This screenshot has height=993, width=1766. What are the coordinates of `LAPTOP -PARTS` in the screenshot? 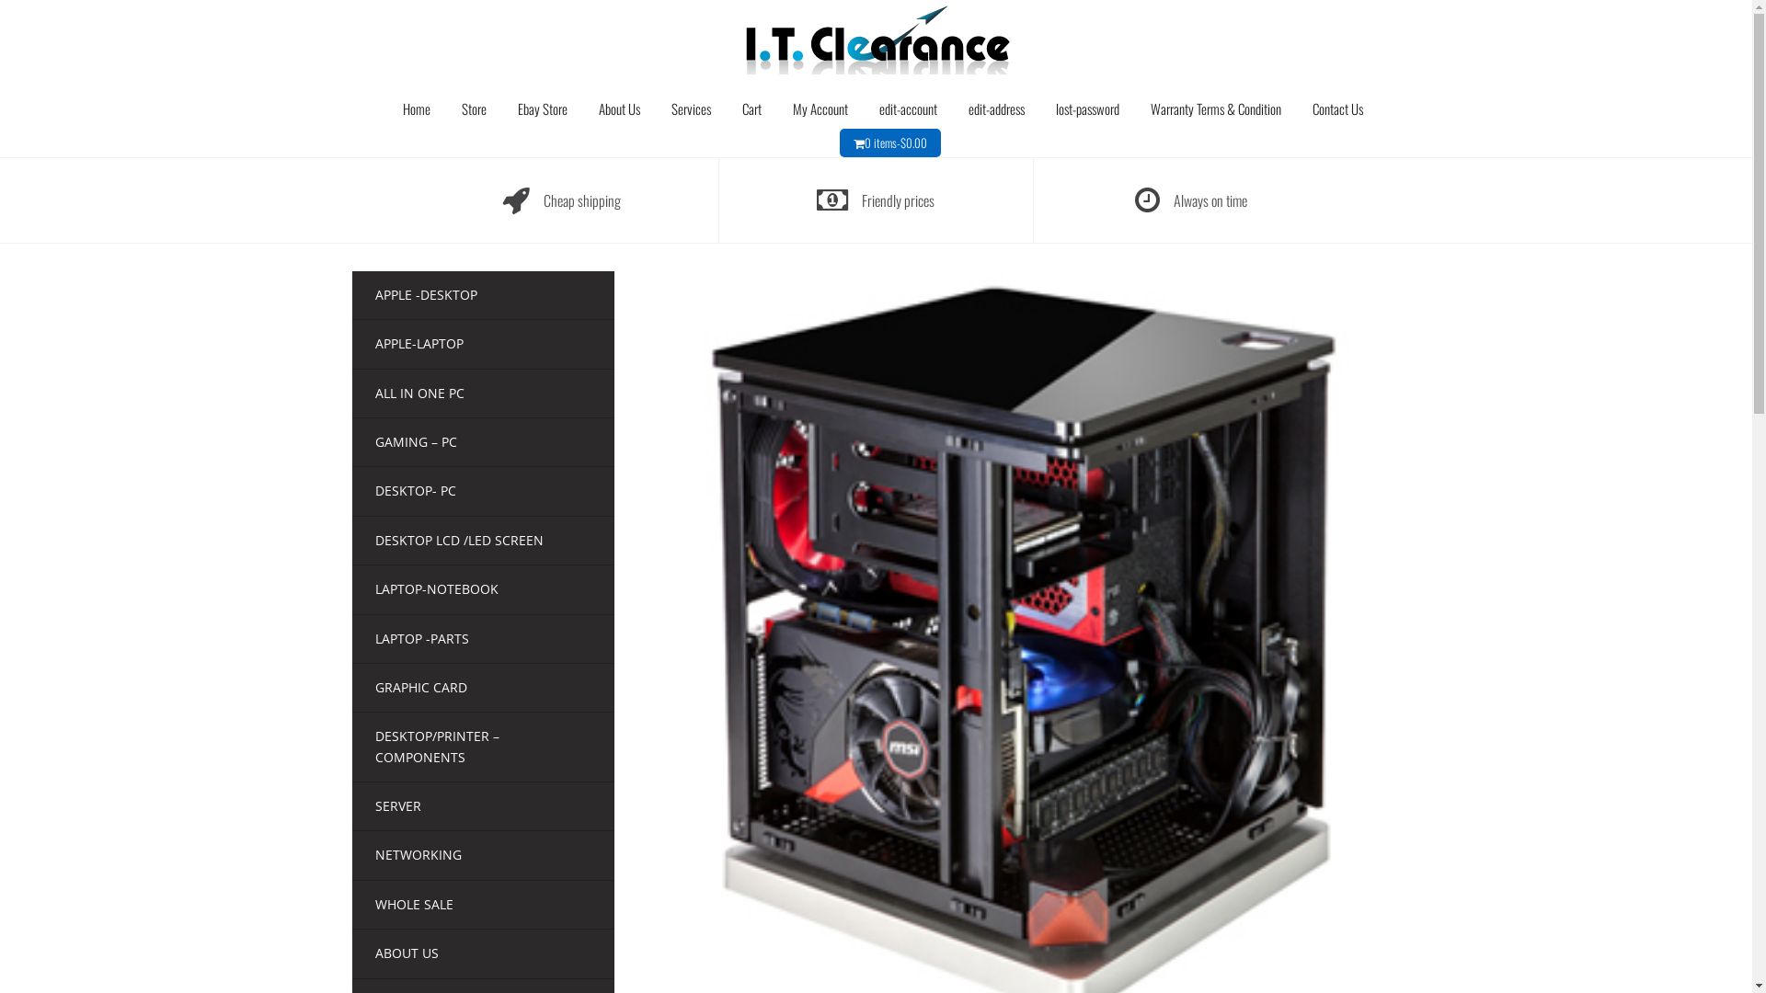 It's located at (422, 638).